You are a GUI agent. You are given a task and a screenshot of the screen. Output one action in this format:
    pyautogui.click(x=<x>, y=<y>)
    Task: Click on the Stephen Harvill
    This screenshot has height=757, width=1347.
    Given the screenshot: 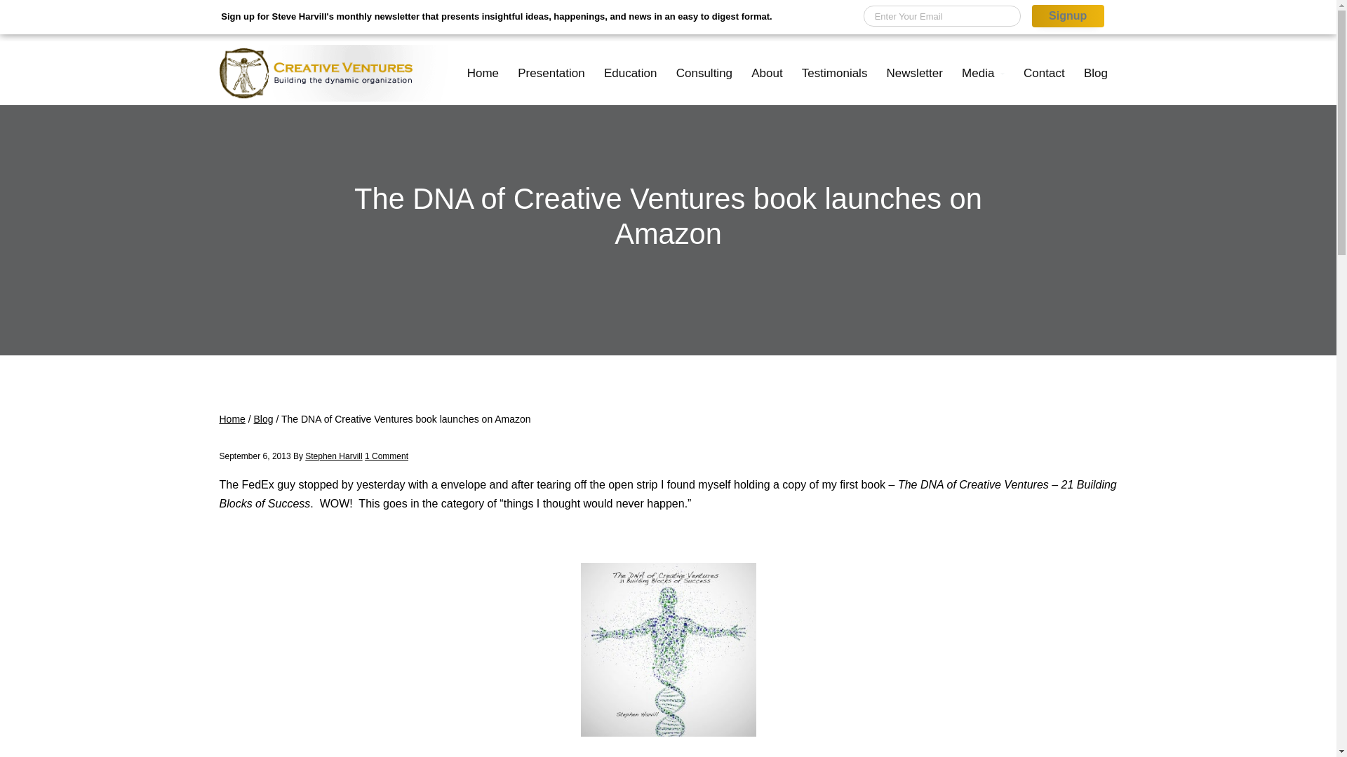 What is the action you would take?
    pyautogui.click(x=334, y=456)
    